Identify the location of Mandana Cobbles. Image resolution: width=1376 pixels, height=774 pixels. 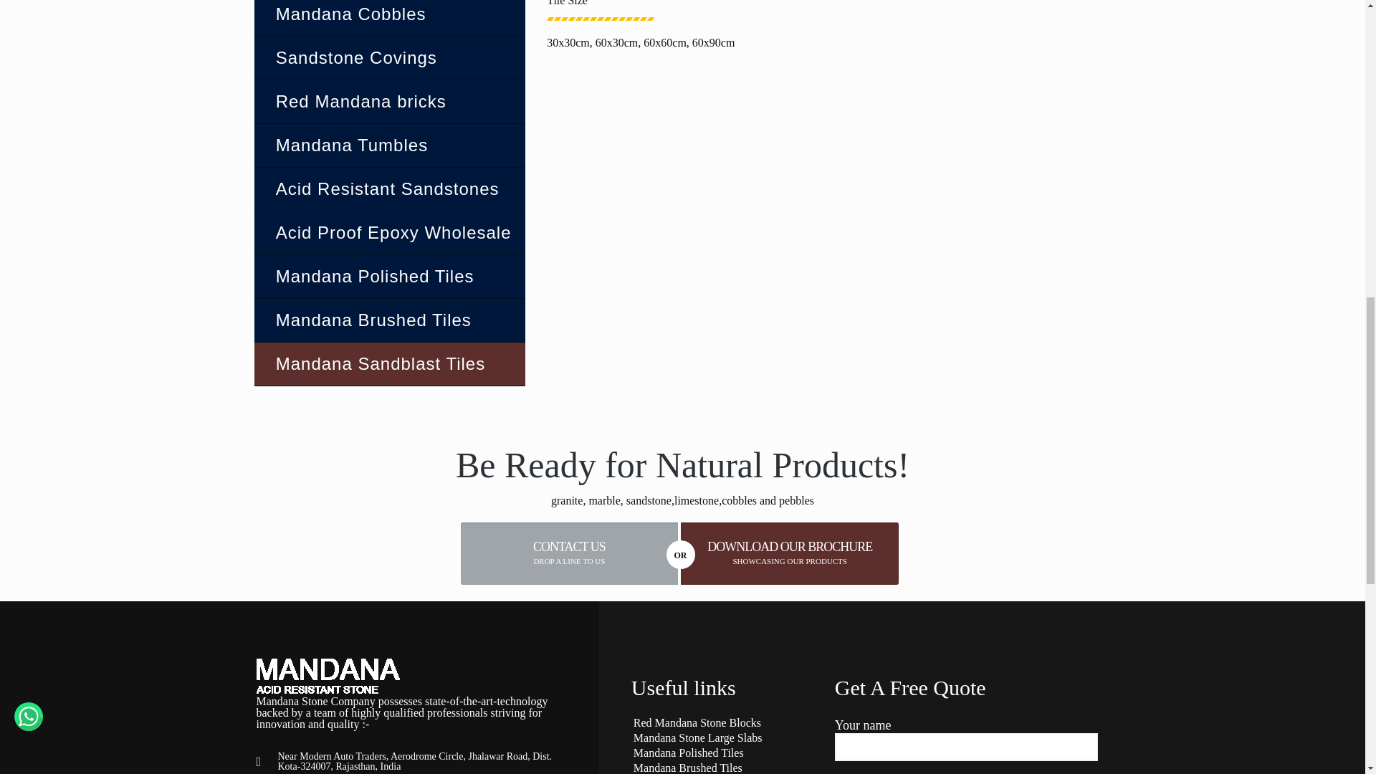
(390, 17).